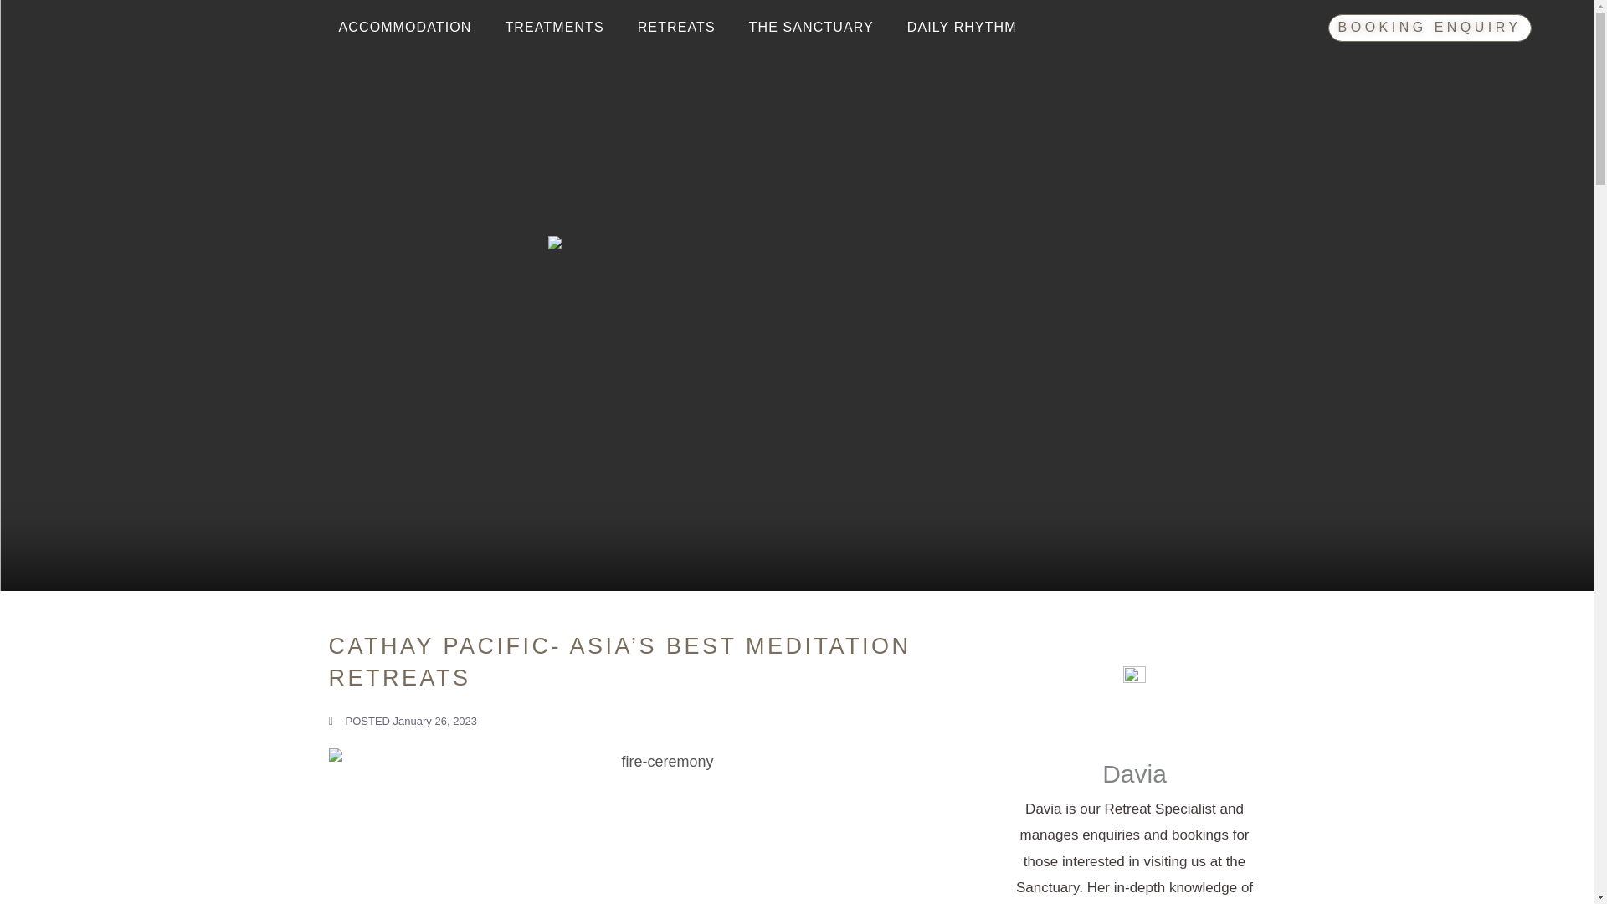 The height and width of the screenshot is (904, 1607). I want to click on ACCOMMODATION, so click(405, 27).